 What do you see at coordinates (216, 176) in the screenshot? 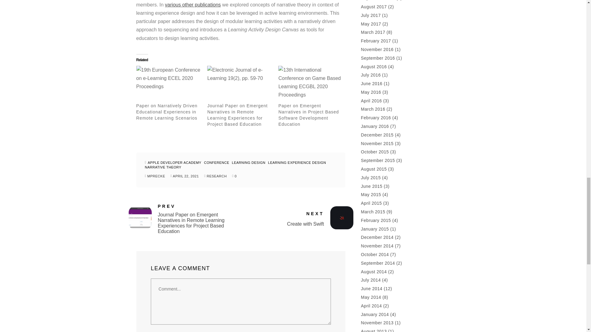
I see `RESEARCH` at bounding box center [216, 176].